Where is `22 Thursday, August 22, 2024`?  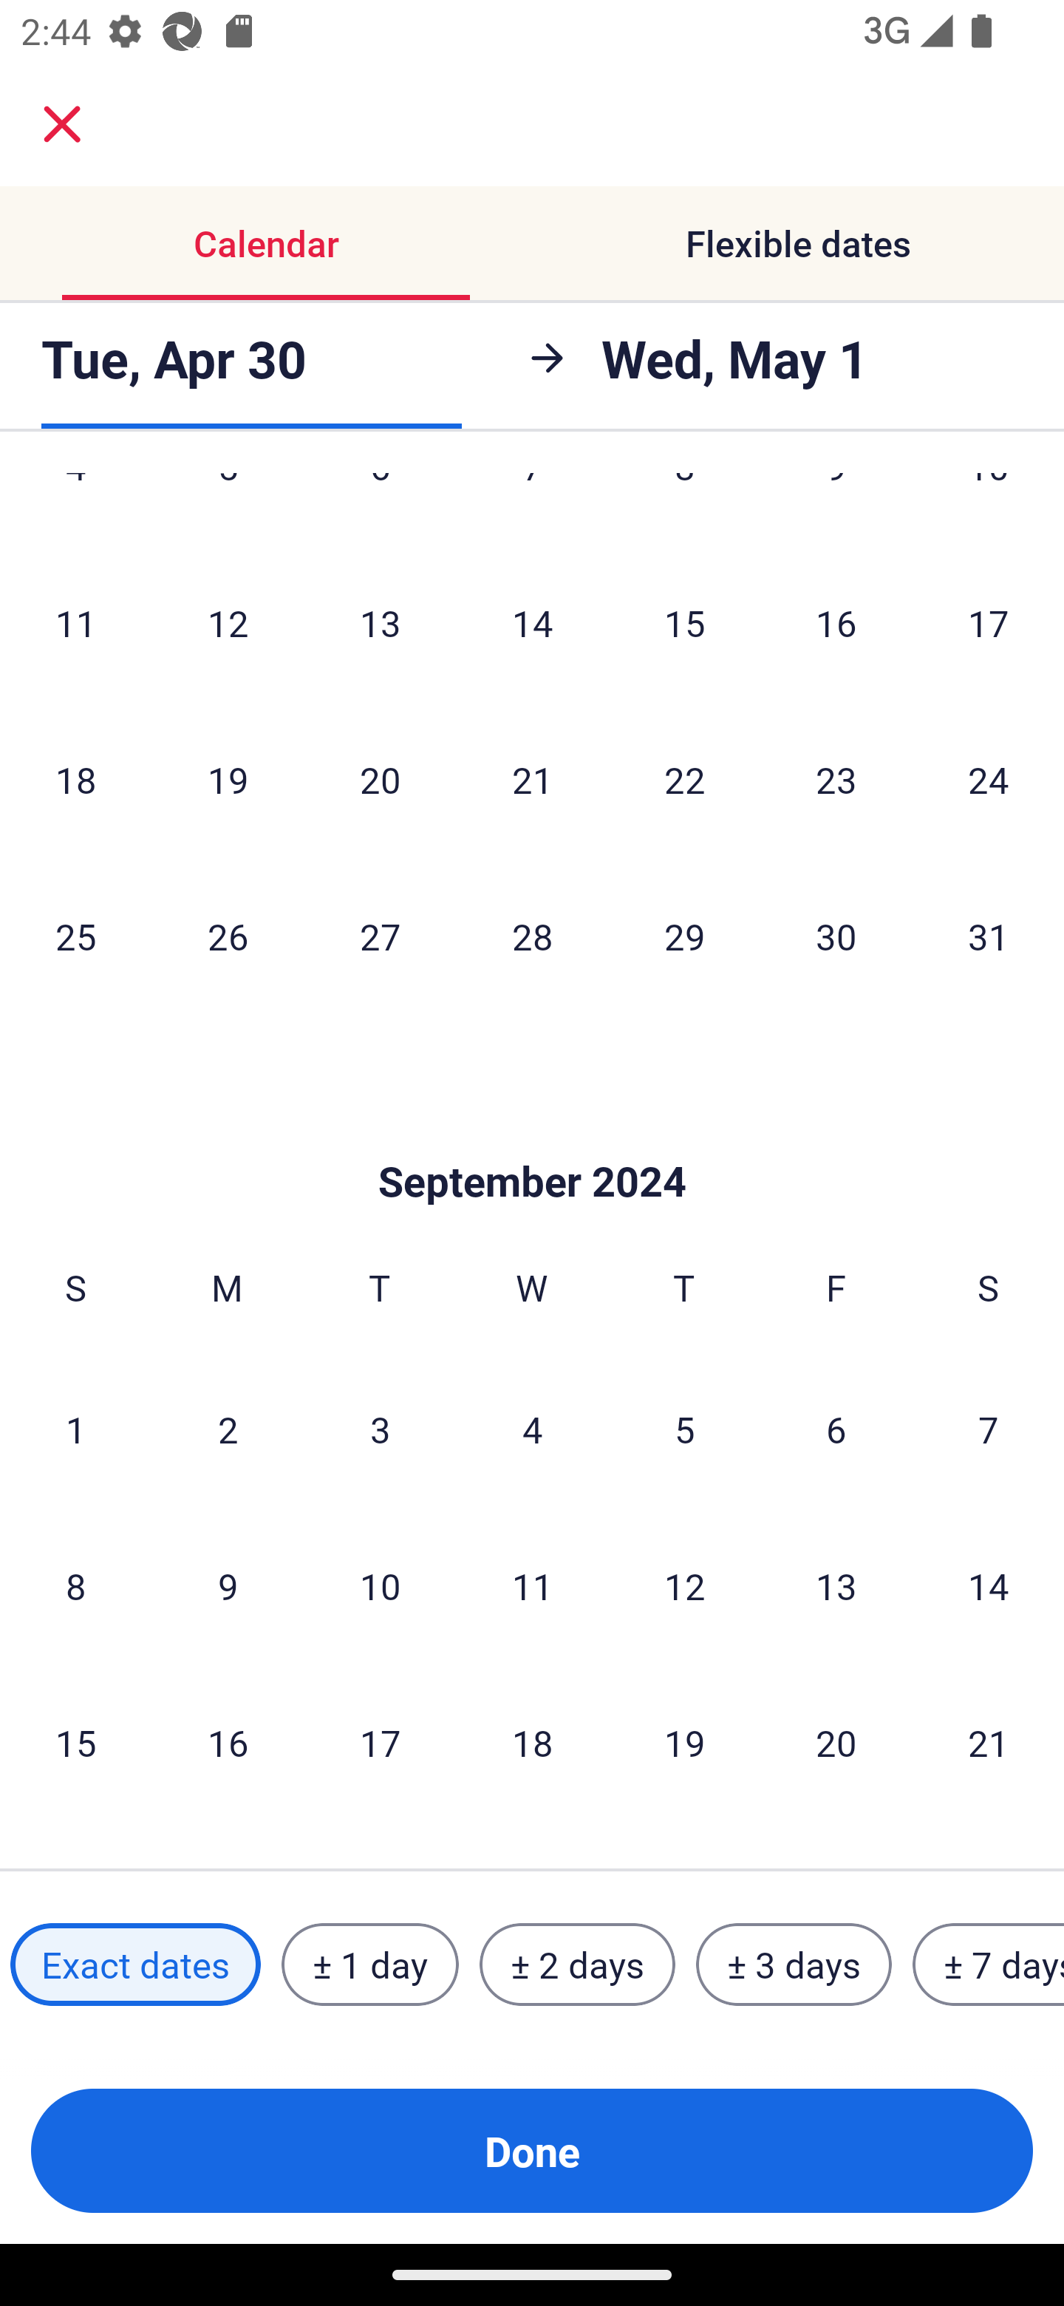 22 Thursday, August 22, 2024 is located at coordinates (684, 779).